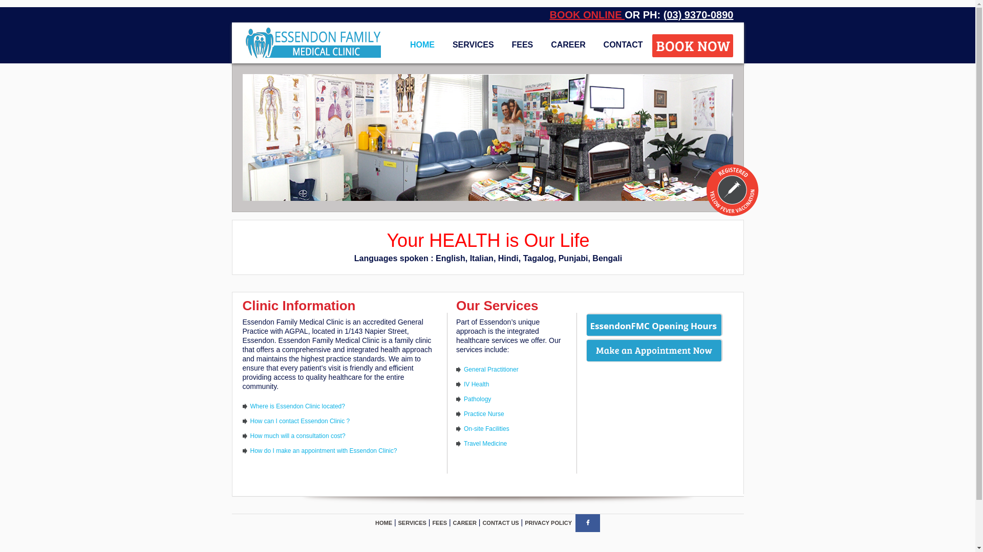 The height and width of the screenshot is (552, 983). I want to click on SERVICES, so click(413, 523).